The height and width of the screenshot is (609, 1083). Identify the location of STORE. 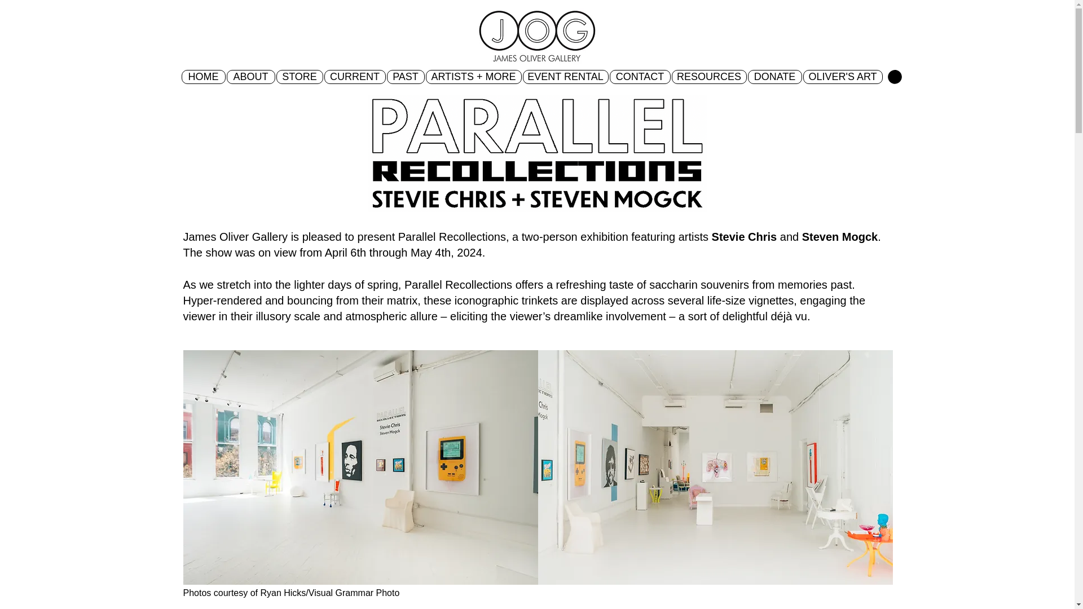
(299, 77).